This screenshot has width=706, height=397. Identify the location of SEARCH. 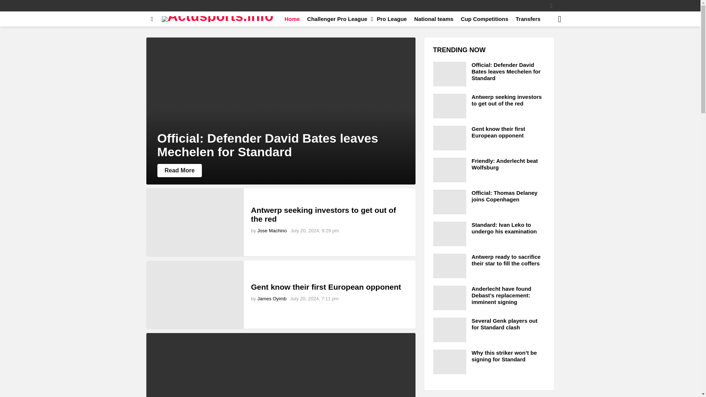
(560, 19).